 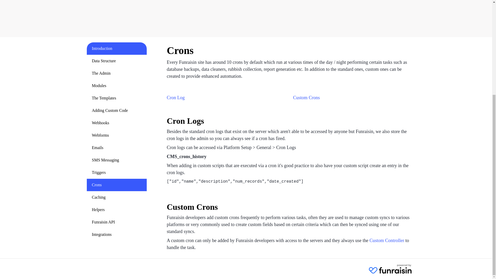 What do you see at coordinates (117, 61) in the screenshot?
I see `Data Structure` at bounding box center [117, 61].